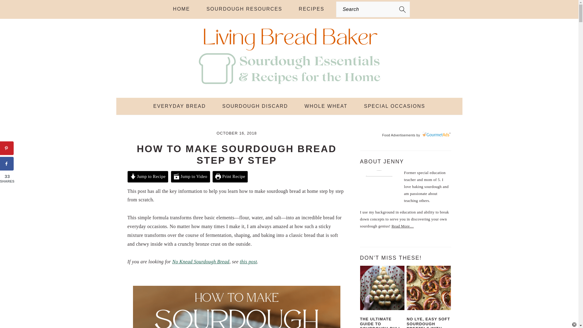 The width and height of the screenshot is (583, 328). I want to click on Jump to Recipe, so click(148, 176).